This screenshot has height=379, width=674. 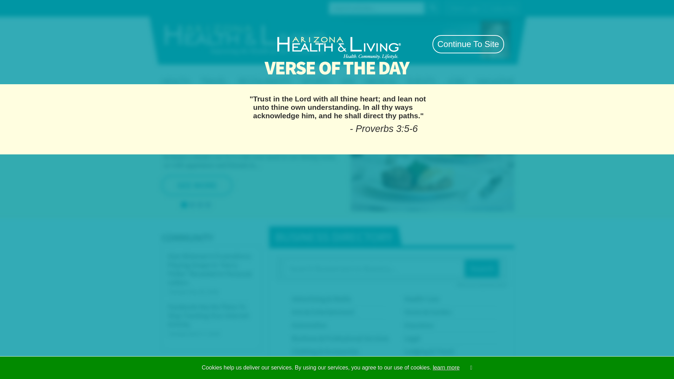 I want to click on advertise, so click(x=429, y=44).